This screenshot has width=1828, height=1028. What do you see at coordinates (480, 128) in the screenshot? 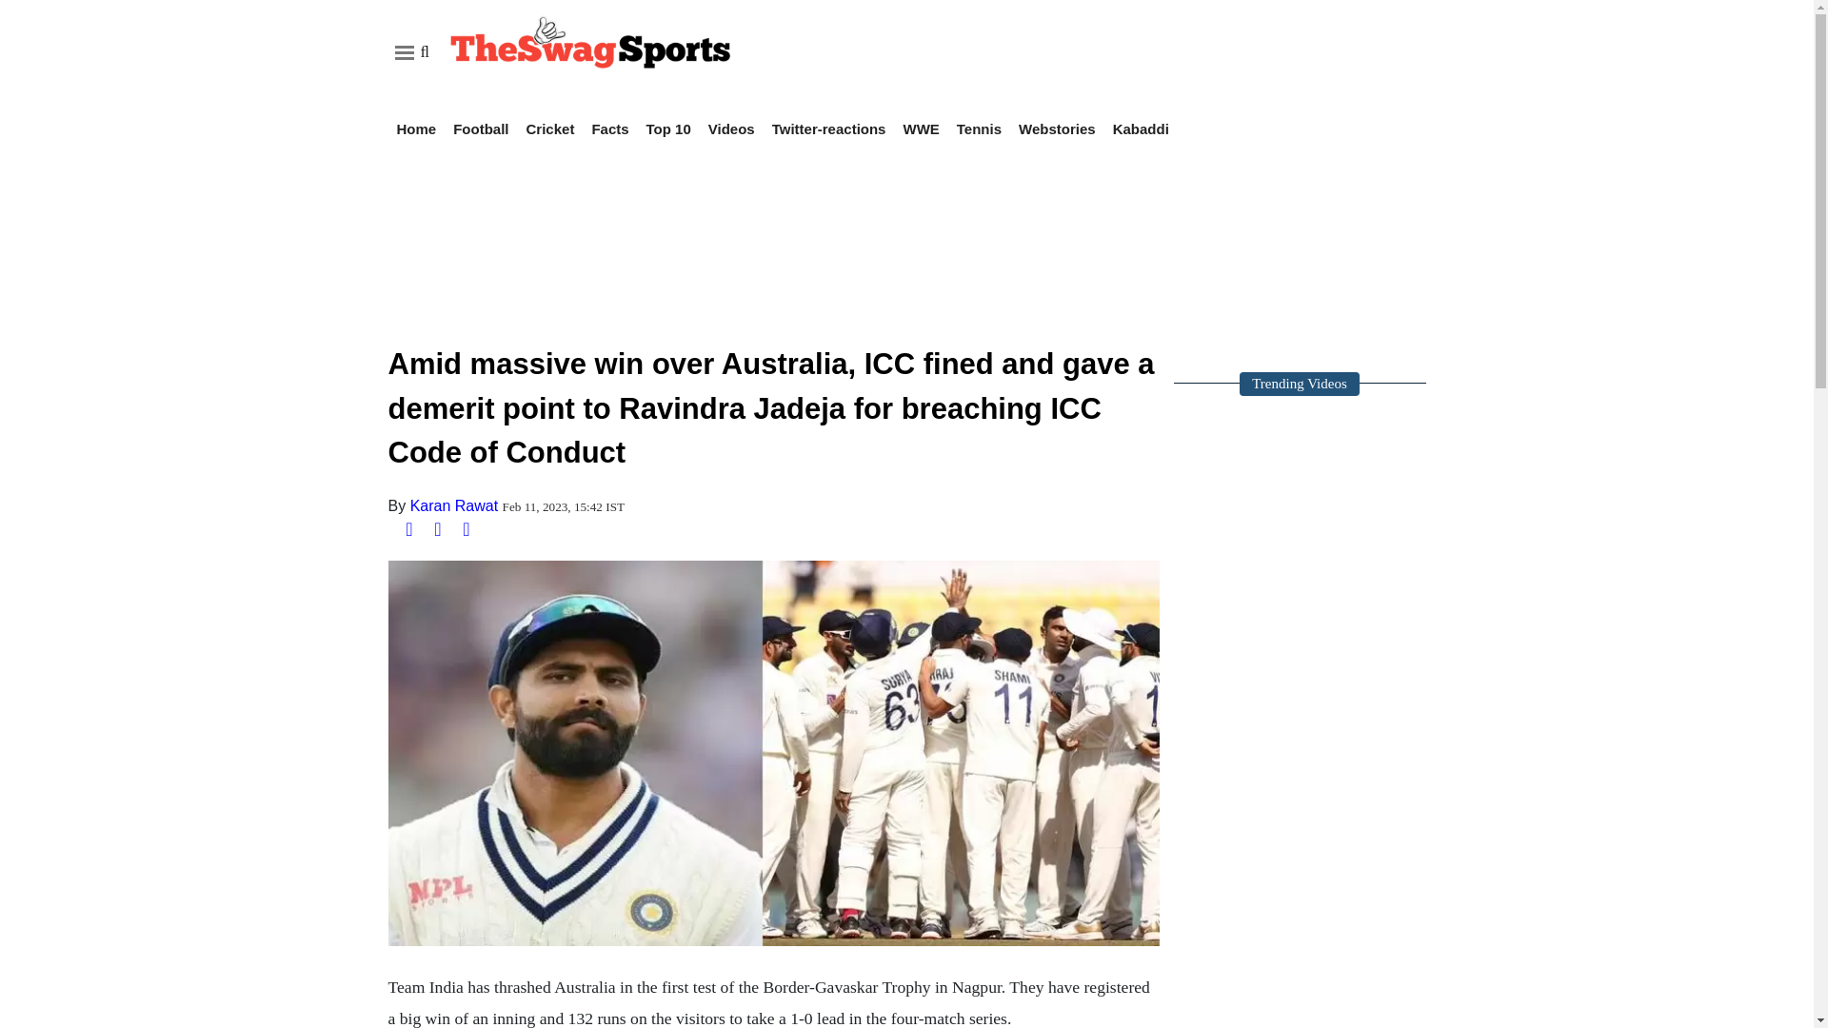
I see `Football` at bounding box center [480, 128].